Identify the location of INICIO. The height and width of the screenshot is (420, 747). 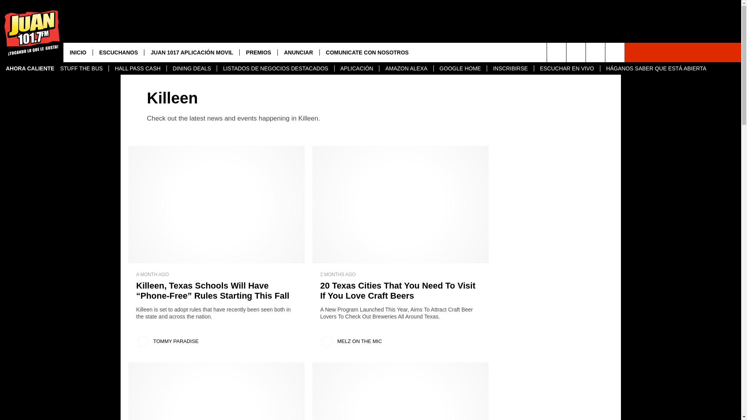
(78, 52).